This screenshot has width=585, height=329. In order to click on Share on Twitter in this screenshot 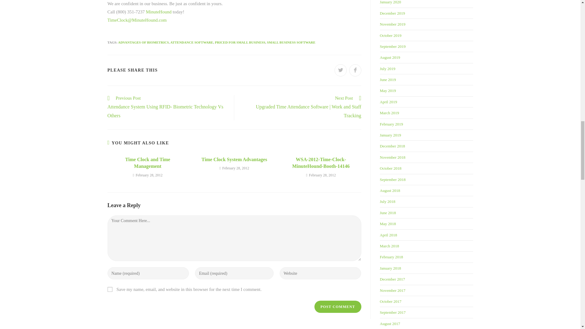, I will do `click(341, 70)`.